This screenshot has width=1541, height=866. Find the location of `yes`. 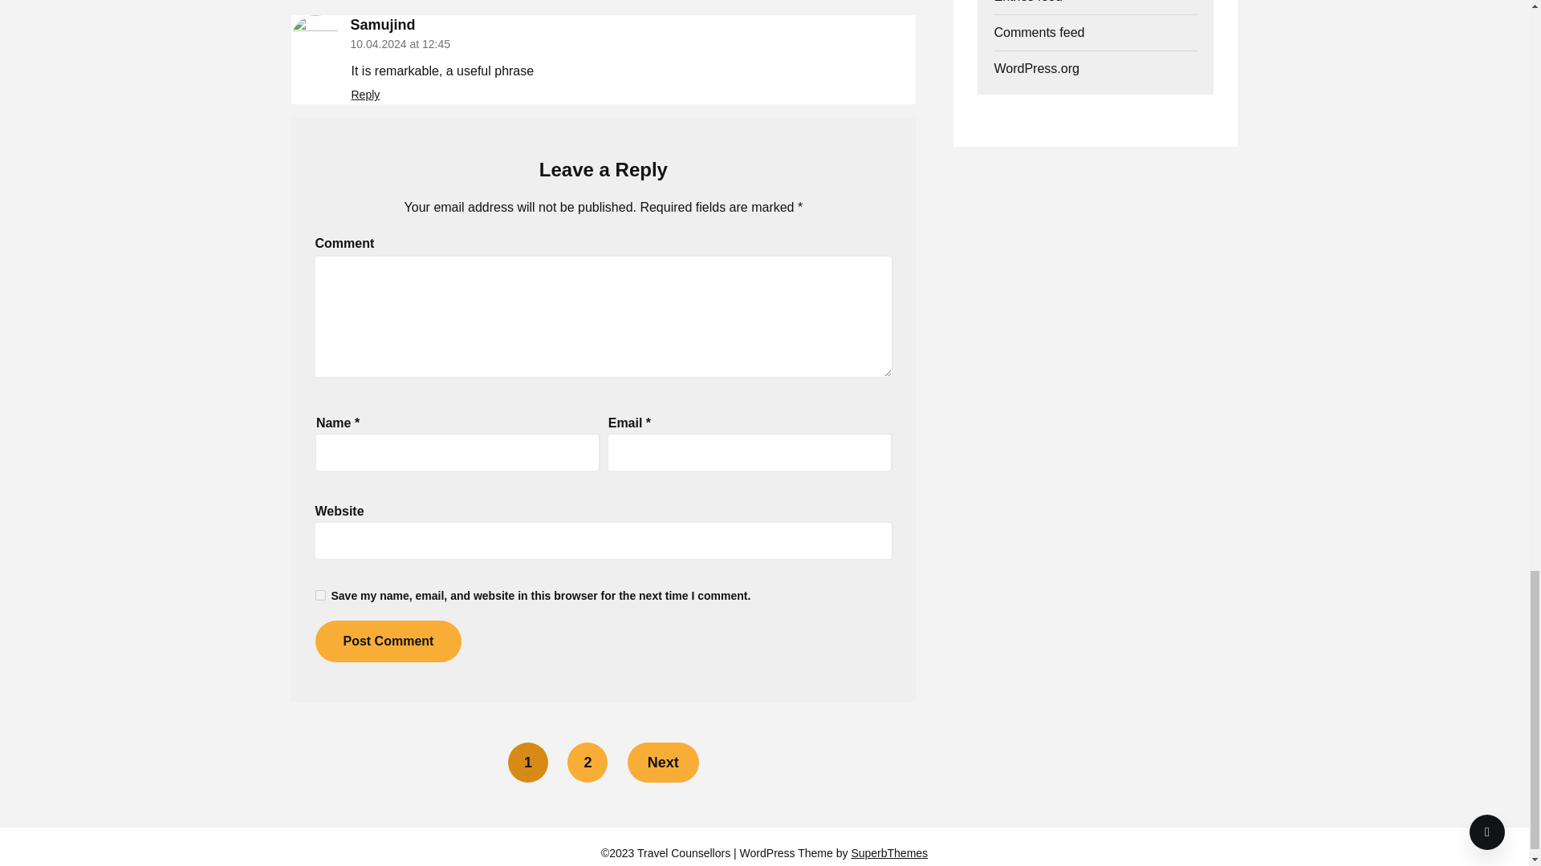

yes is located at coordinates (319, 595).